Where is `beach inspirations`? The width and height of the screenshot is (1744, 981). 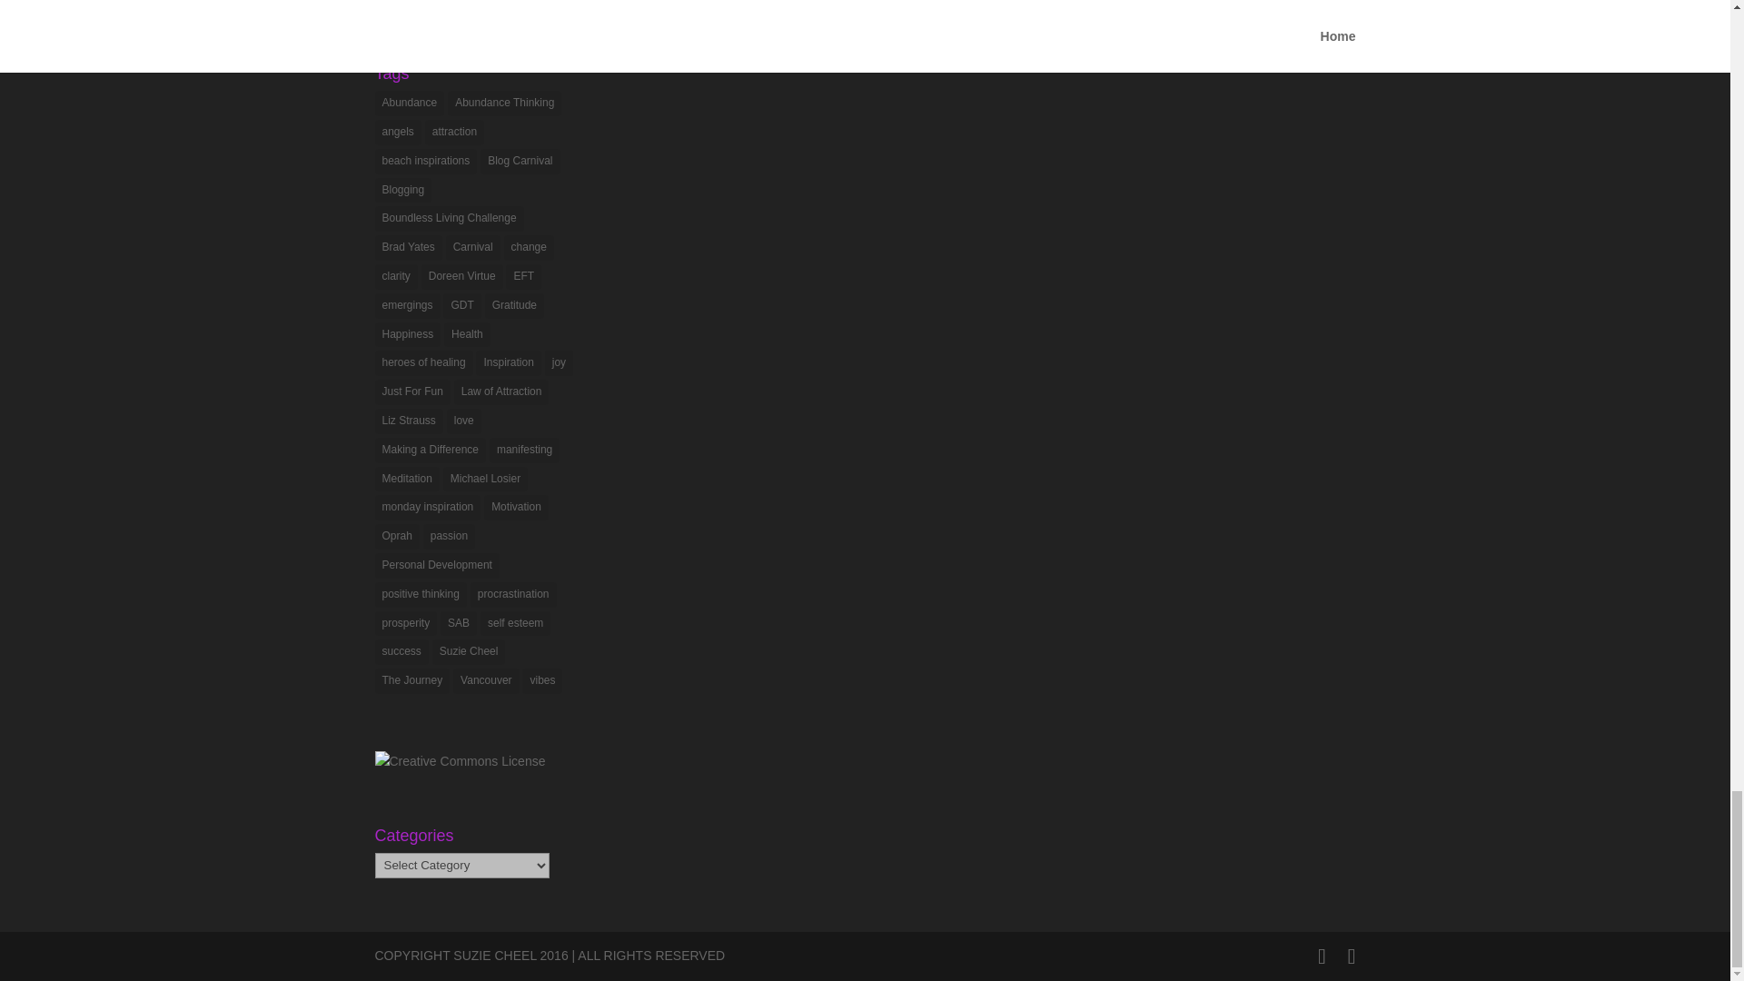
beach inspirations is located at coordinates (425, 162).